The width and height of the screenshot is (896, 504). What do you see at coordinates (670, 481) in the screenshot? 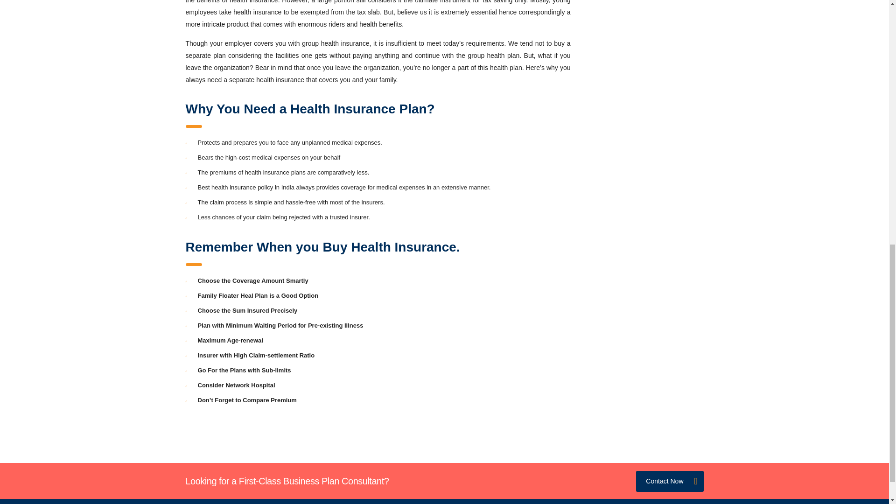
I see `Contact Now` at bounding box center [670, 481].